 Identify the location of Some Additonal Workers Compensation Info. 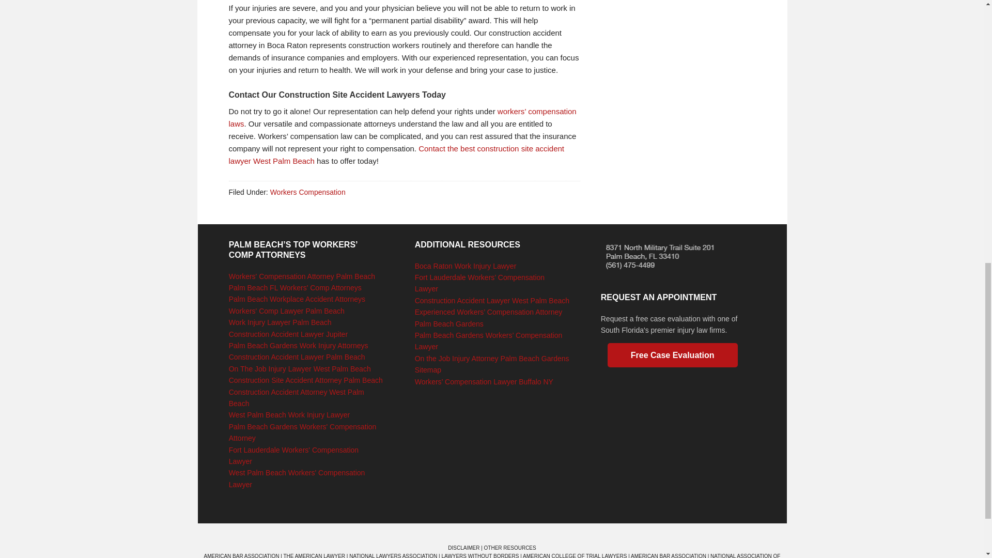
(402, 118).